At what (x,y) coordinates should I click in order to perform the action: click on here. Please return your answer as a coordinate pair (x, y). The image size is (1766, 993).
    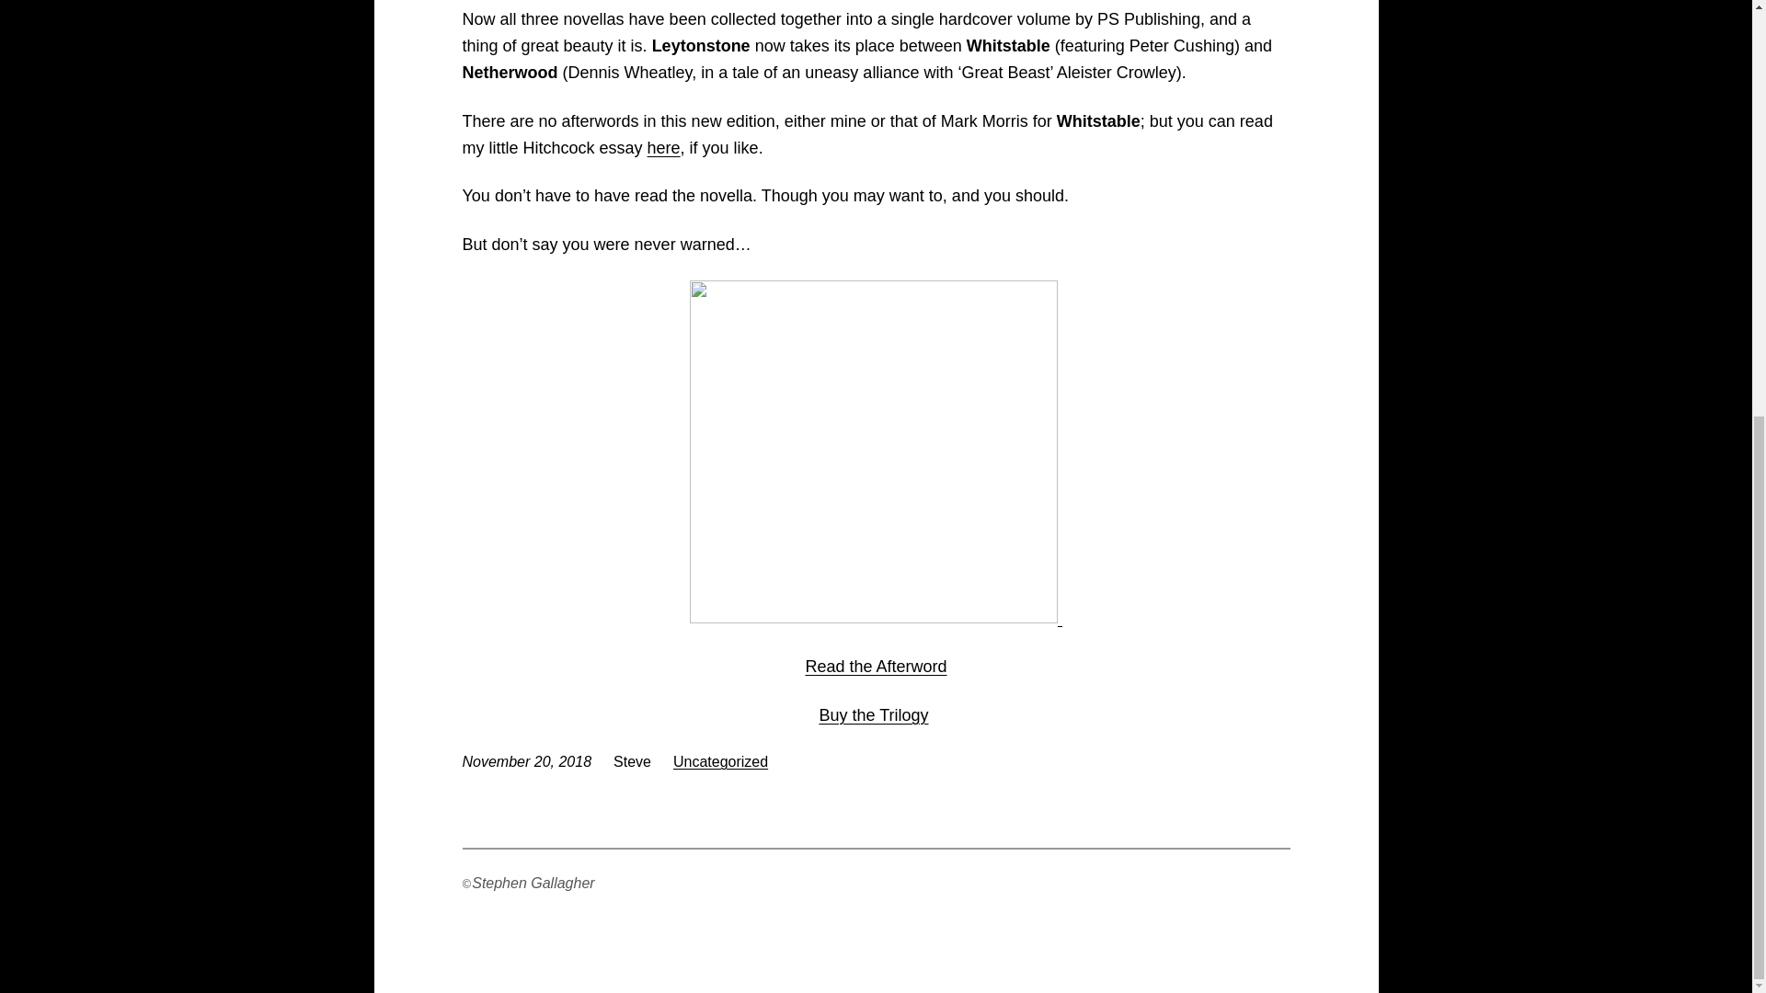
    Looking at the image, I should click on (664, 147).